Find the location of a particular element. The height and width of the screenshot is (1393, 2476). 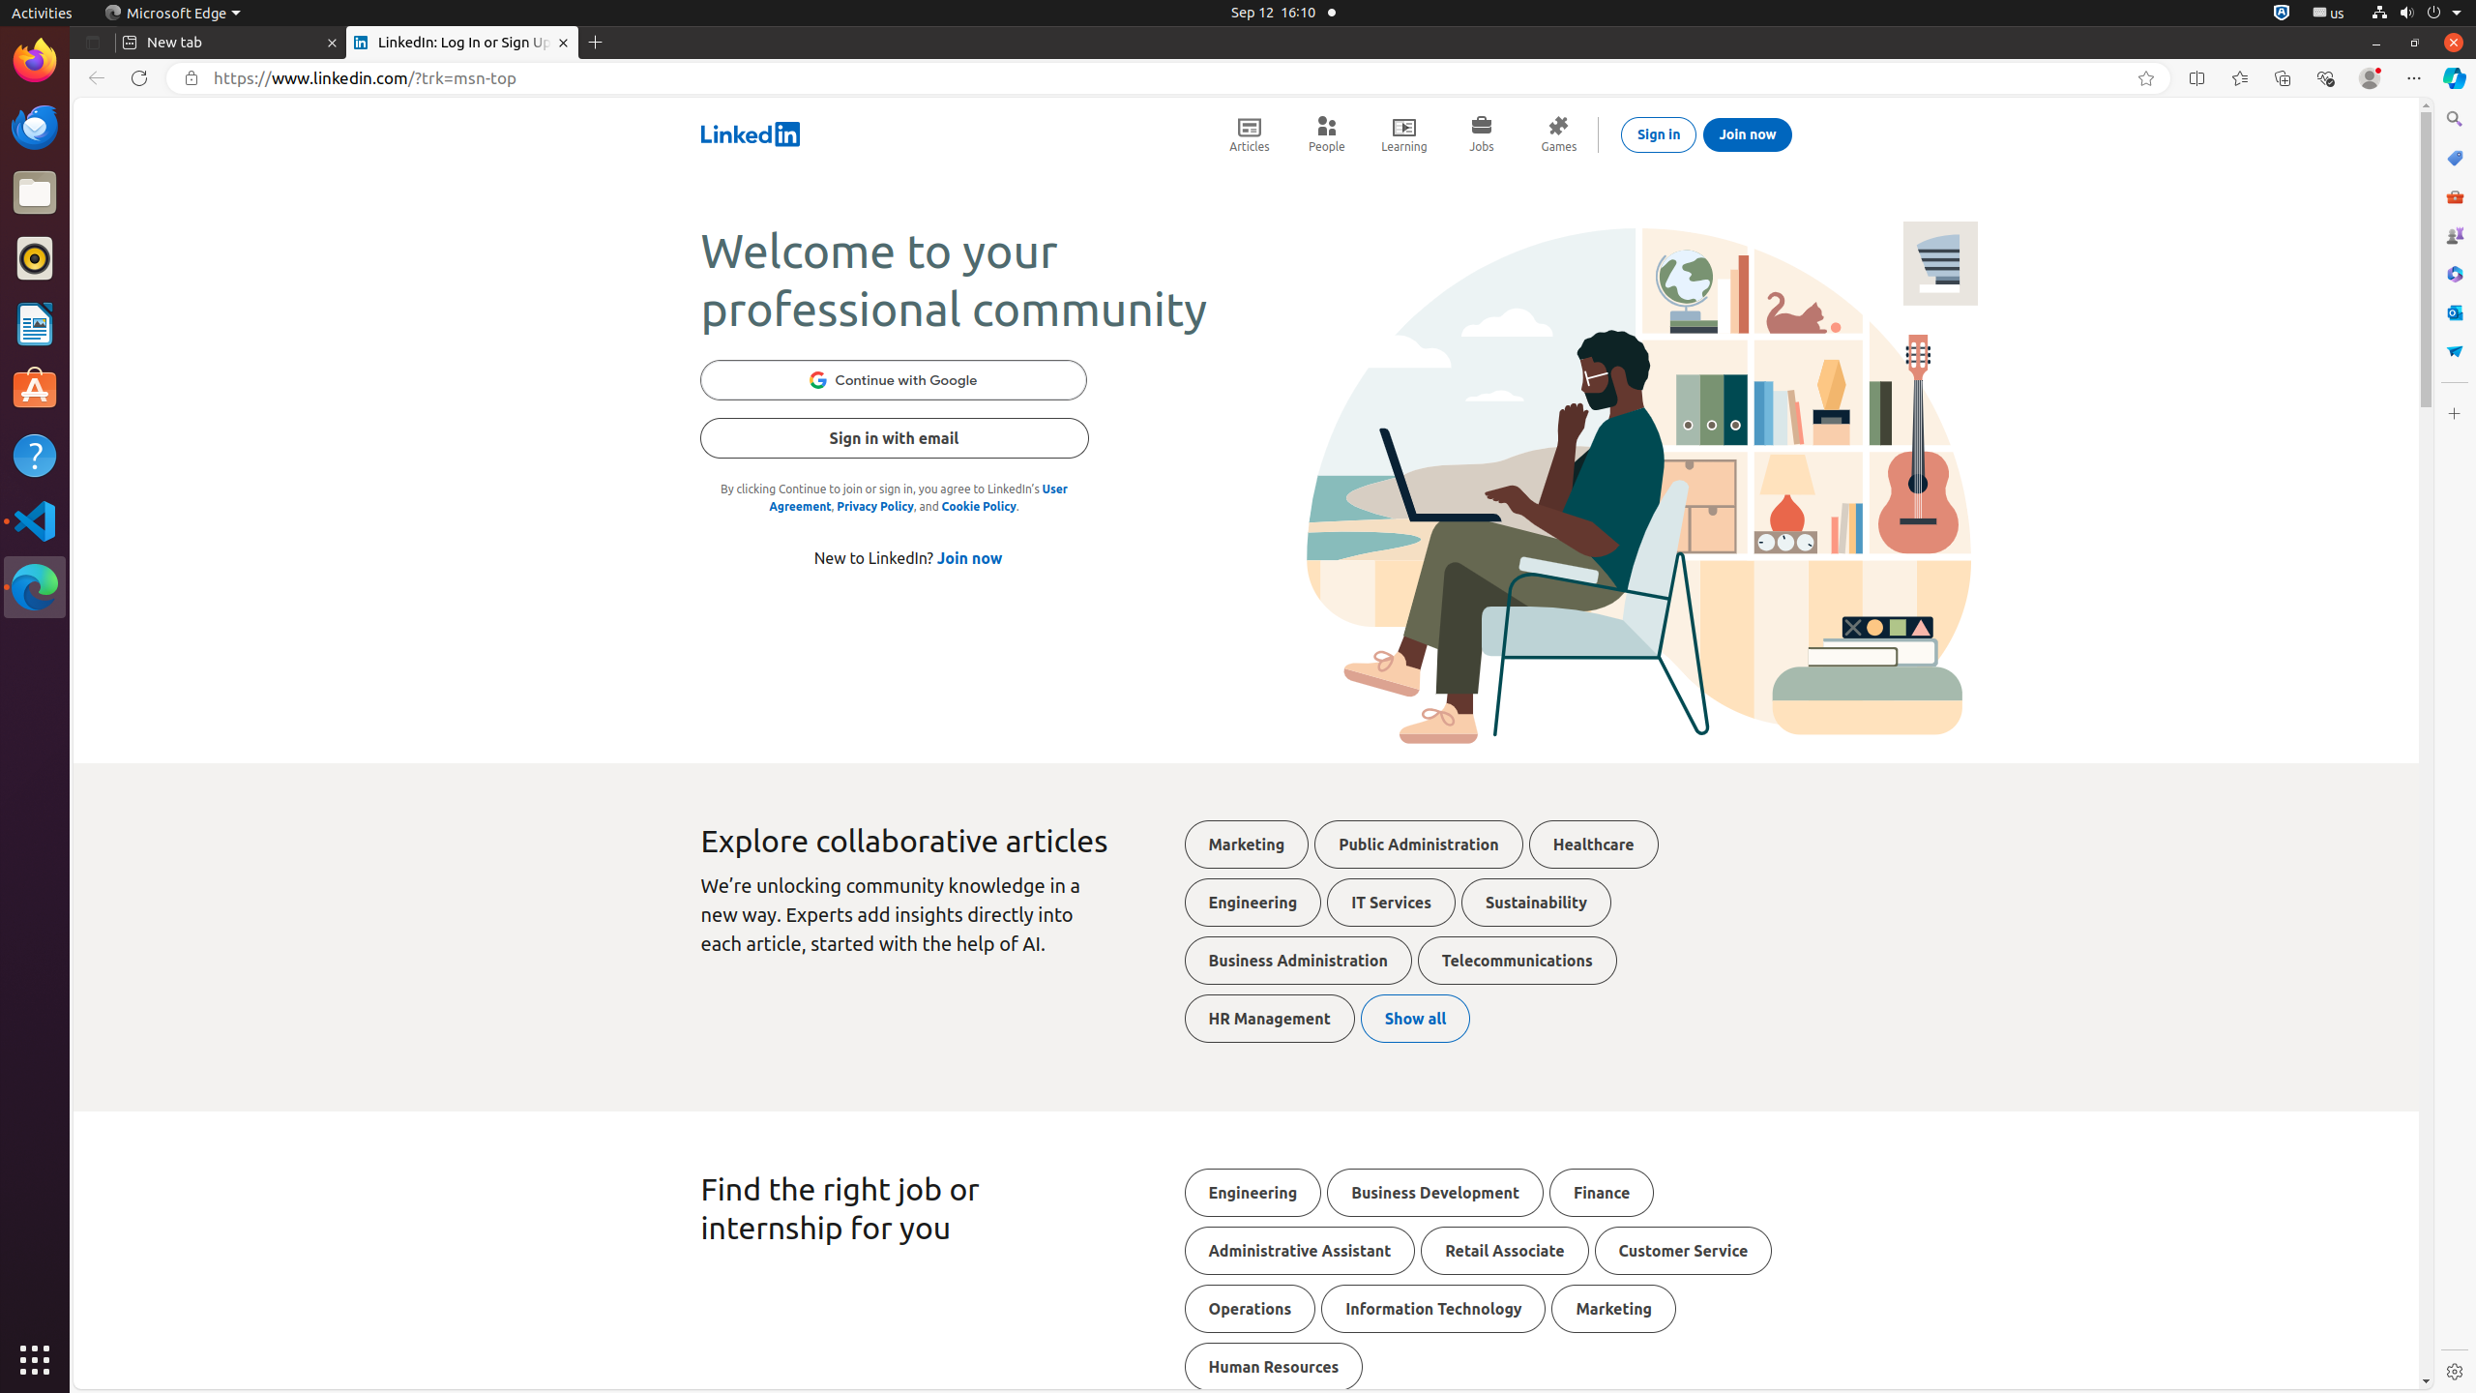

People is located at coordinates (1327, 134).